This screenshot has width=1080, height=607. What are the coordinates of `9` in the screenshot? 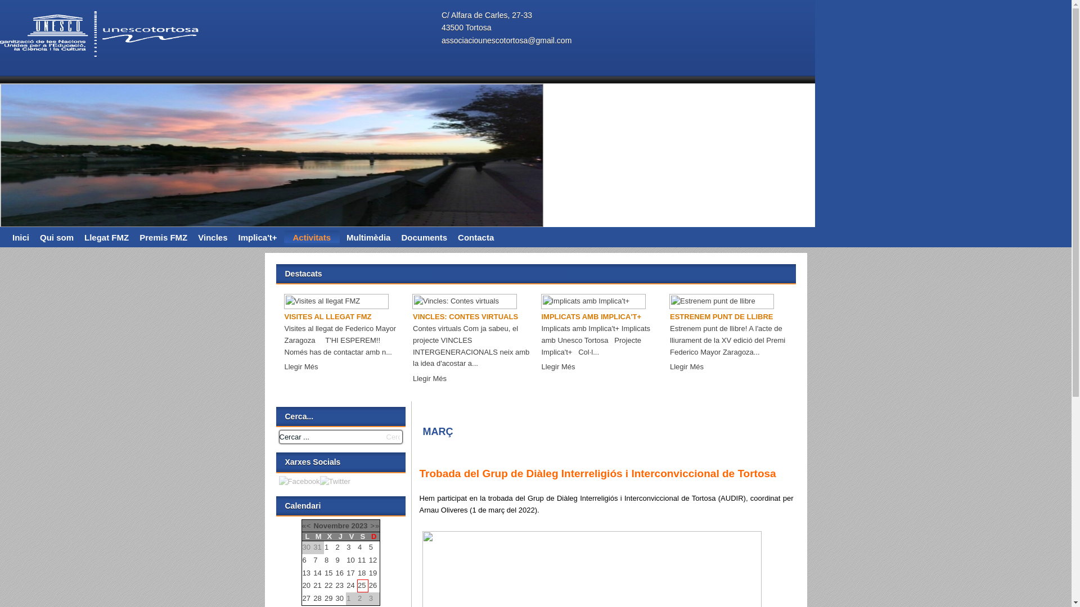 It's located at (337, 560).